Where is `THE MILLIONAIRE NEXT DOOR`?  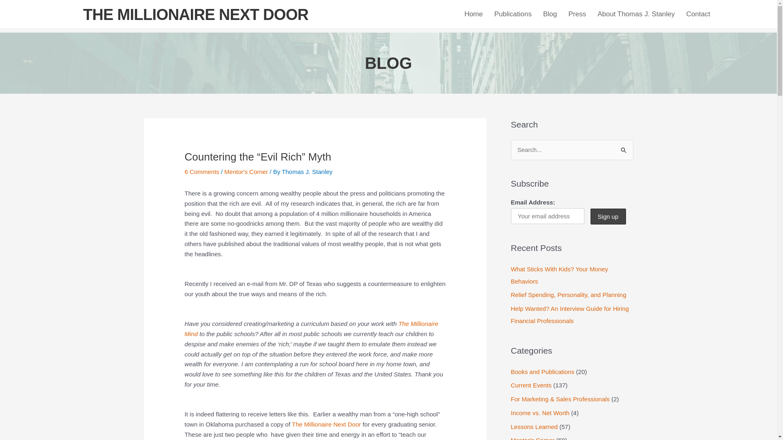 THE MILLIONAIRE NEXT DOOR is located at coordinates (196, 15).